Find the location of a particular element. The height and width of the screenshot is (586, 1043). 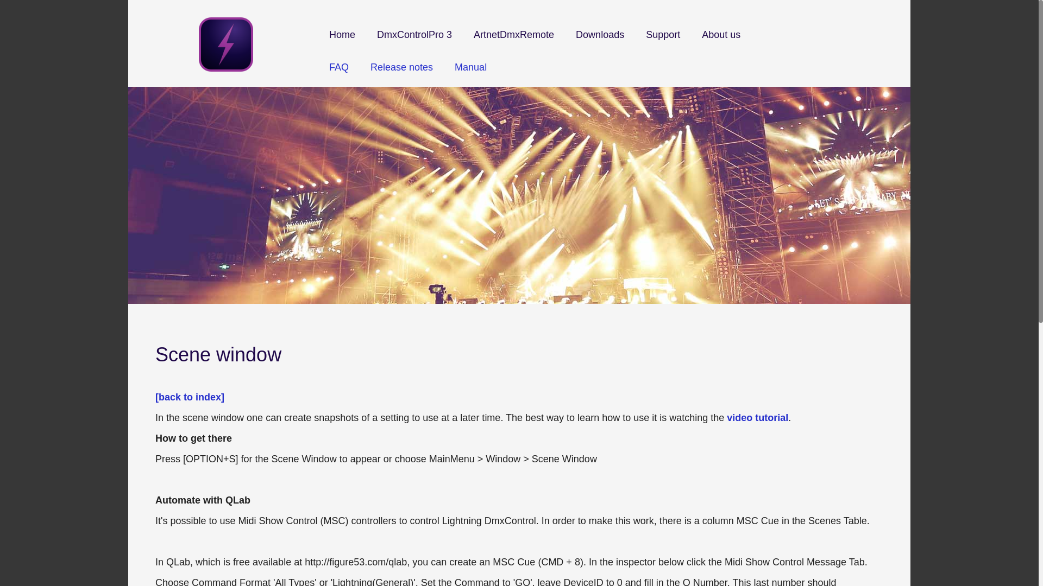

video tutorial is located at coordinates (757, 418).